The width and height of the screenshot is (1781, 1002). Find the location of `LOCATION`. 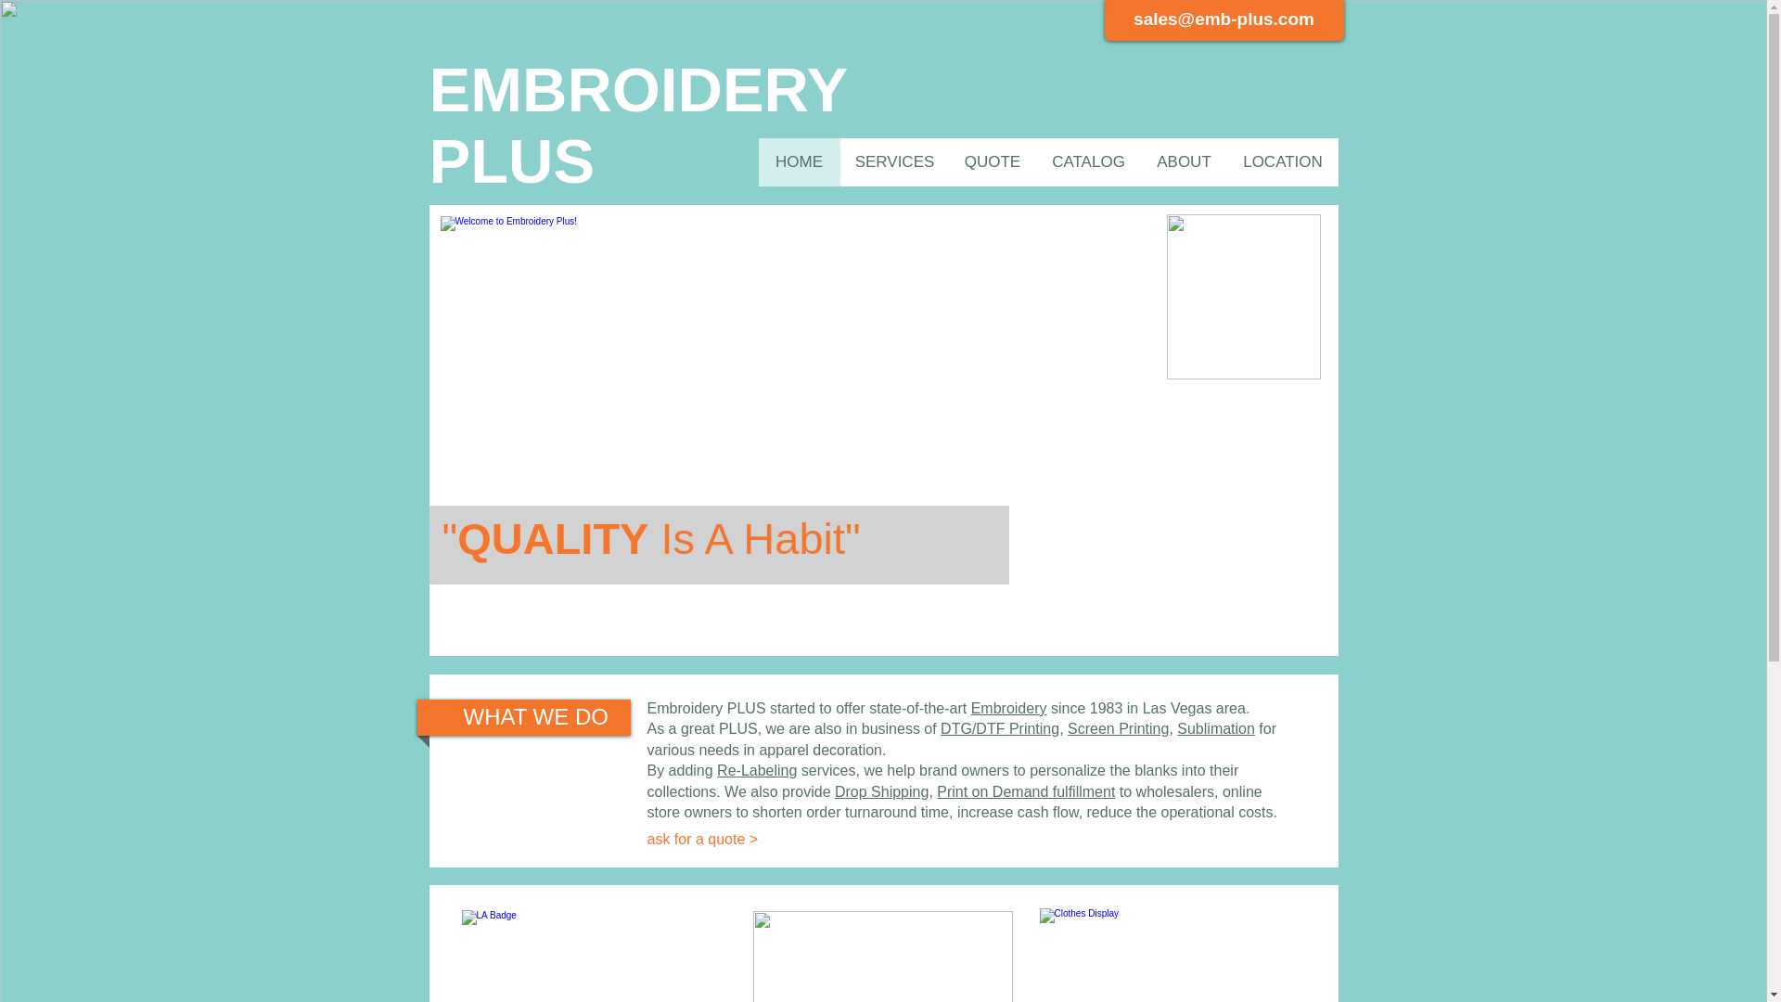

LOCATION is located at coordinates (1282, 161).